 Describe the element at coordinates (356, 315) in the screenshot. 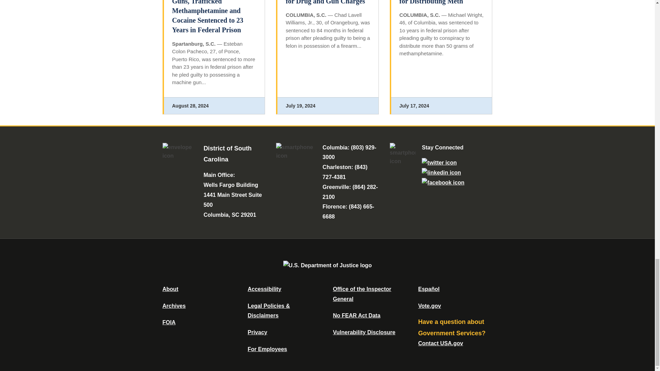

I see `Data Posted Pursuant To The No Fear Act` at that location.